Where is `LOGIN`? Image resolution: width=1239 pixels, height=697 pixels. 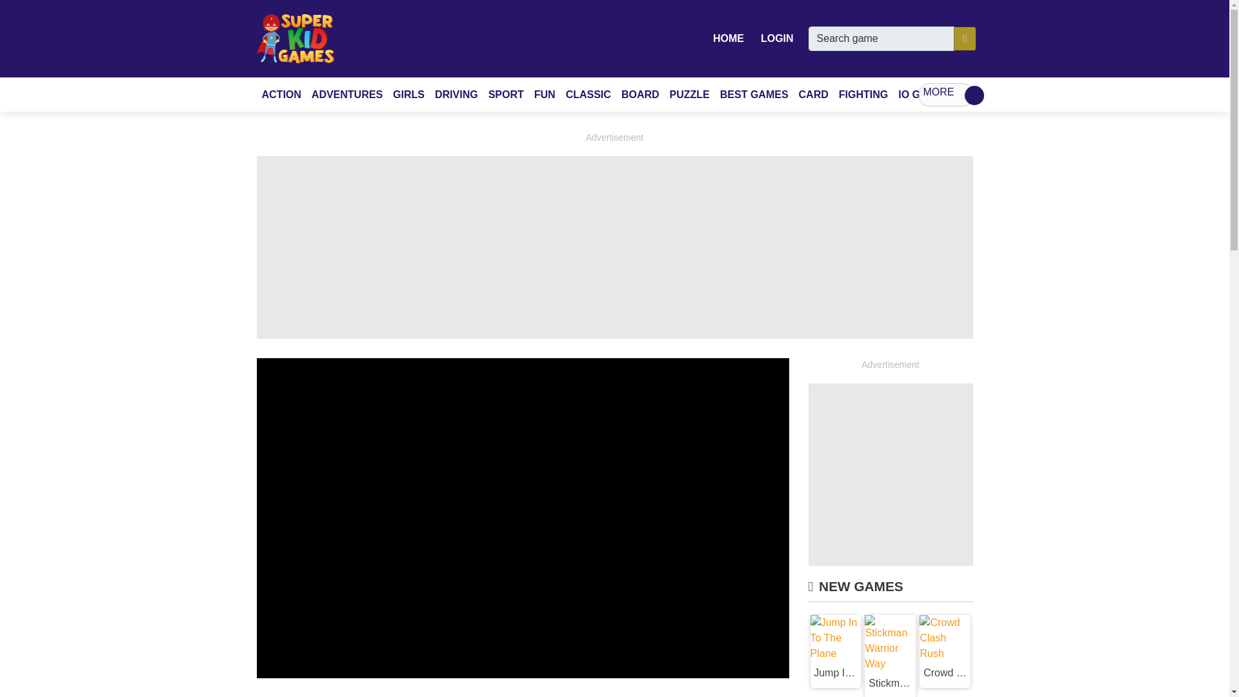 LOGIN is located at coordinates (777, 38).